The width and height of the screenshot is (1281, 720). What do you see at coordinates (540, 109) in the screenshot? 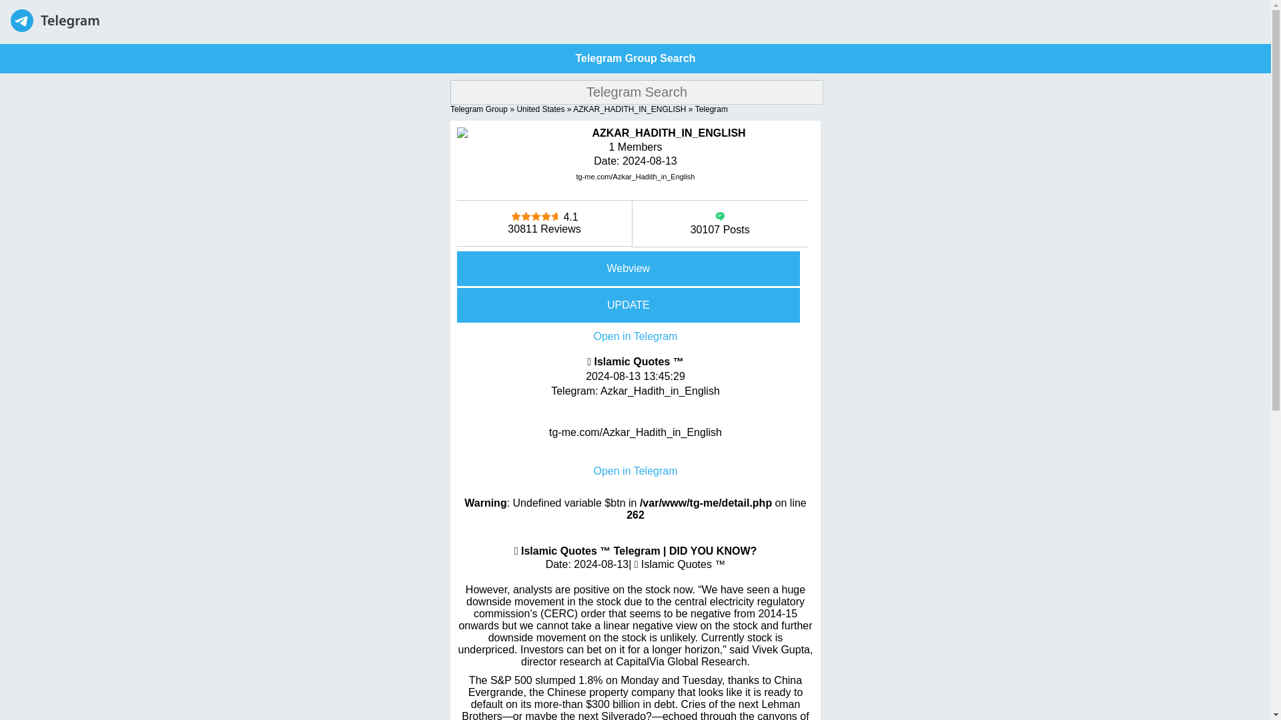
I see `United States` at bounding box center [540, 109].